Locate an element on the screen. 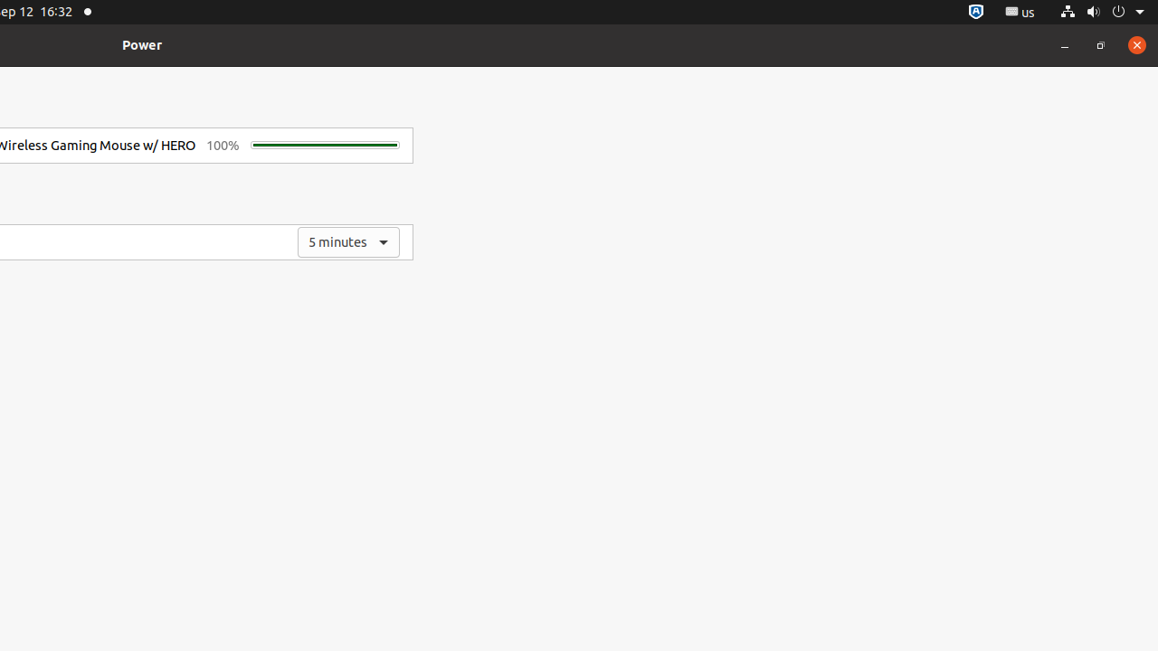 The image size is (1158, 651). 100% is located at coordinates (223, 146).